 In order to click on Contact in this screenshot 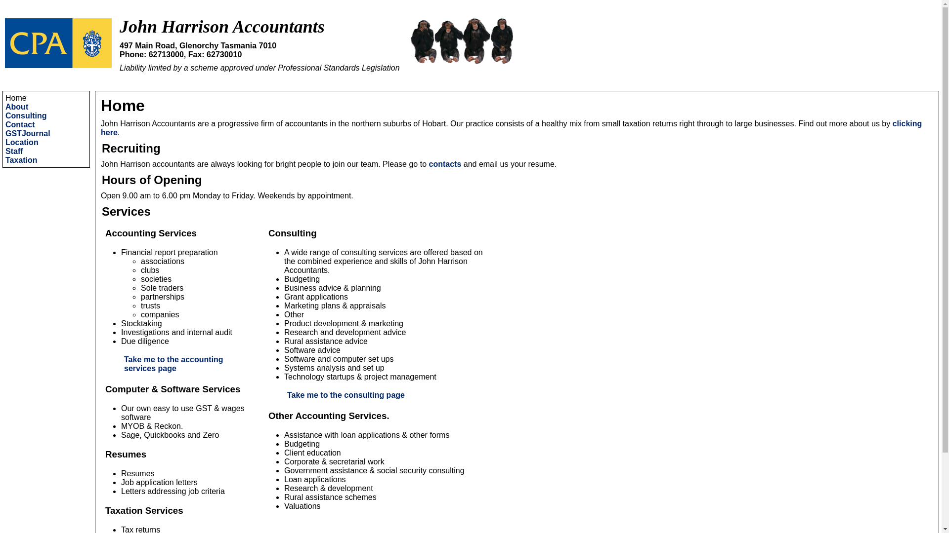, I will do `click(20, 124)`.